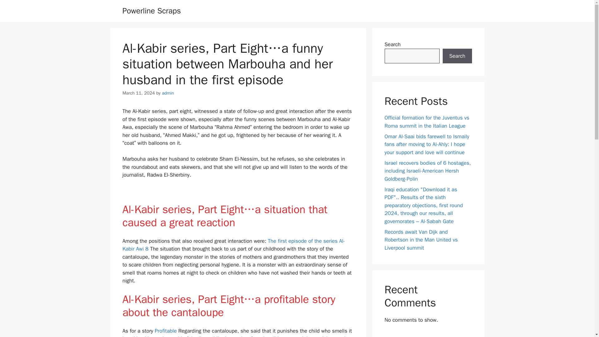  Describe the element at coordinates (168, 93) in the screenshot. I see `admin` at that location.